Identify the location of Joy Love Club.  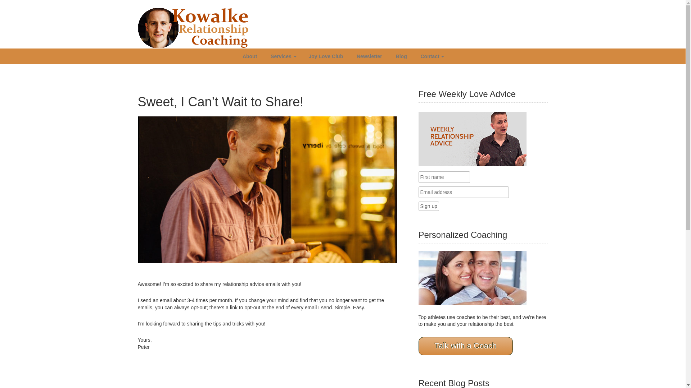
(326, 56).